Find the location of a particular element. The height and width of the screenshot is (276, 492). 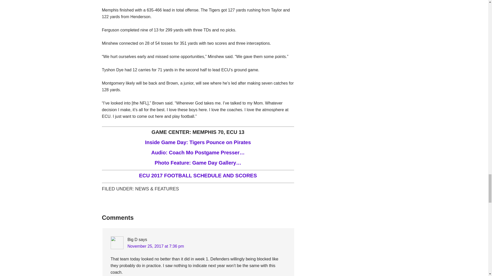

ECU 2017 FOOTBALL SCHEDULE AND SCORES is located at coordinates (198, 175).